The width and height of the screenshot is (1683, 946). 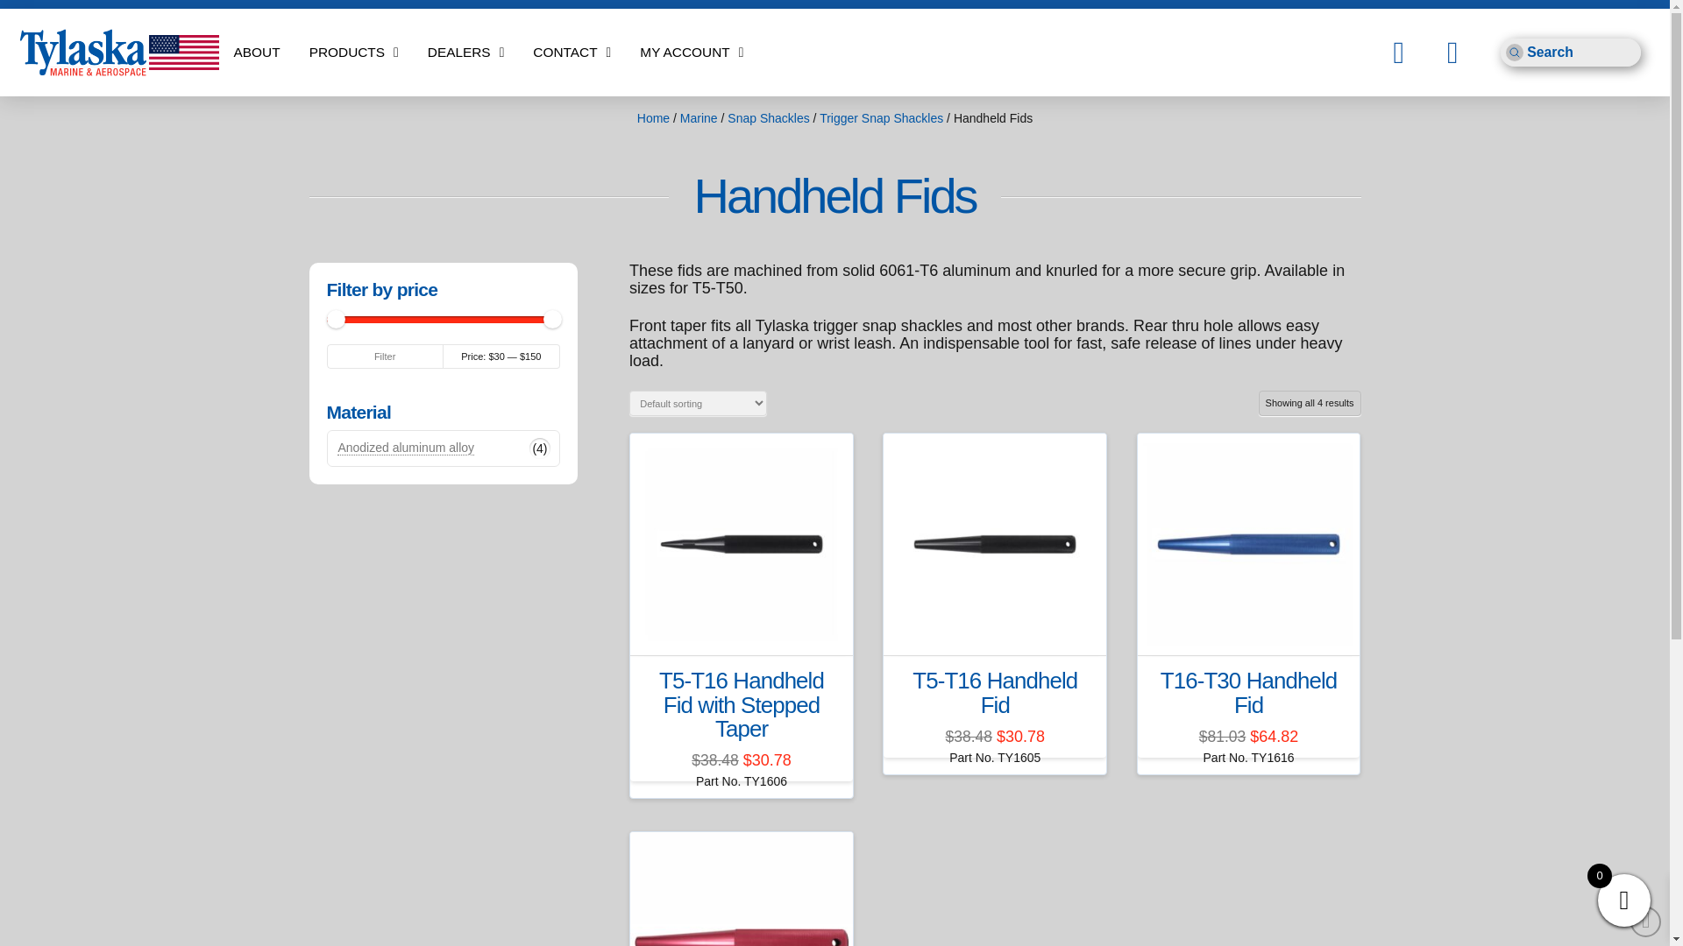 I want to click on Snap Shackles, so click(x=768, y=117).